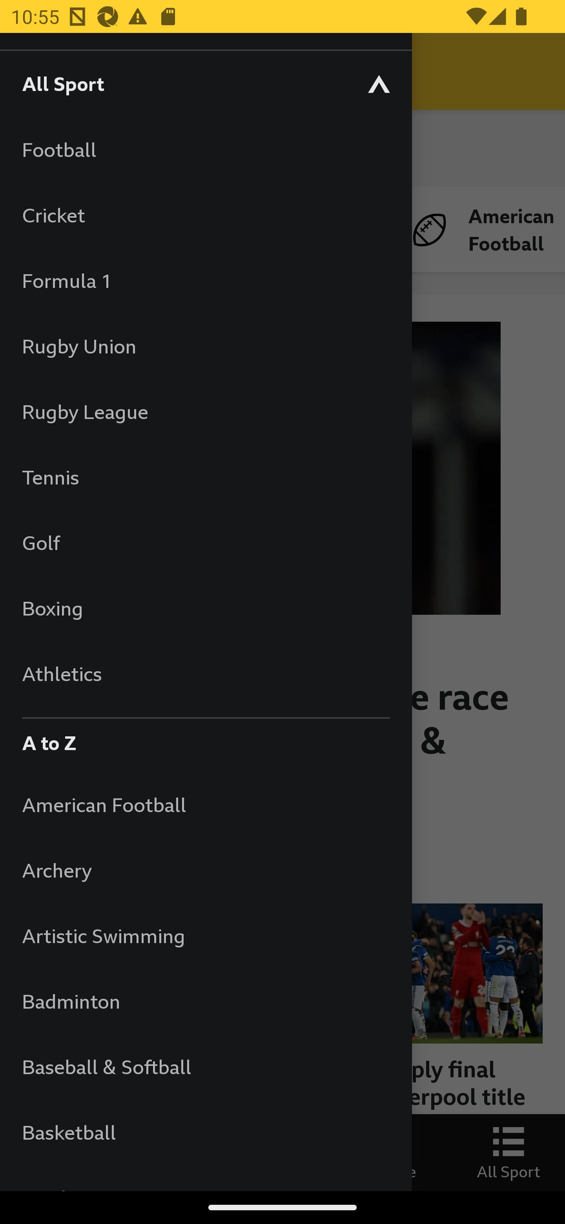 The height and width of the screenshot is (1224, 565). I want to click on American Football, so click(206, 804).